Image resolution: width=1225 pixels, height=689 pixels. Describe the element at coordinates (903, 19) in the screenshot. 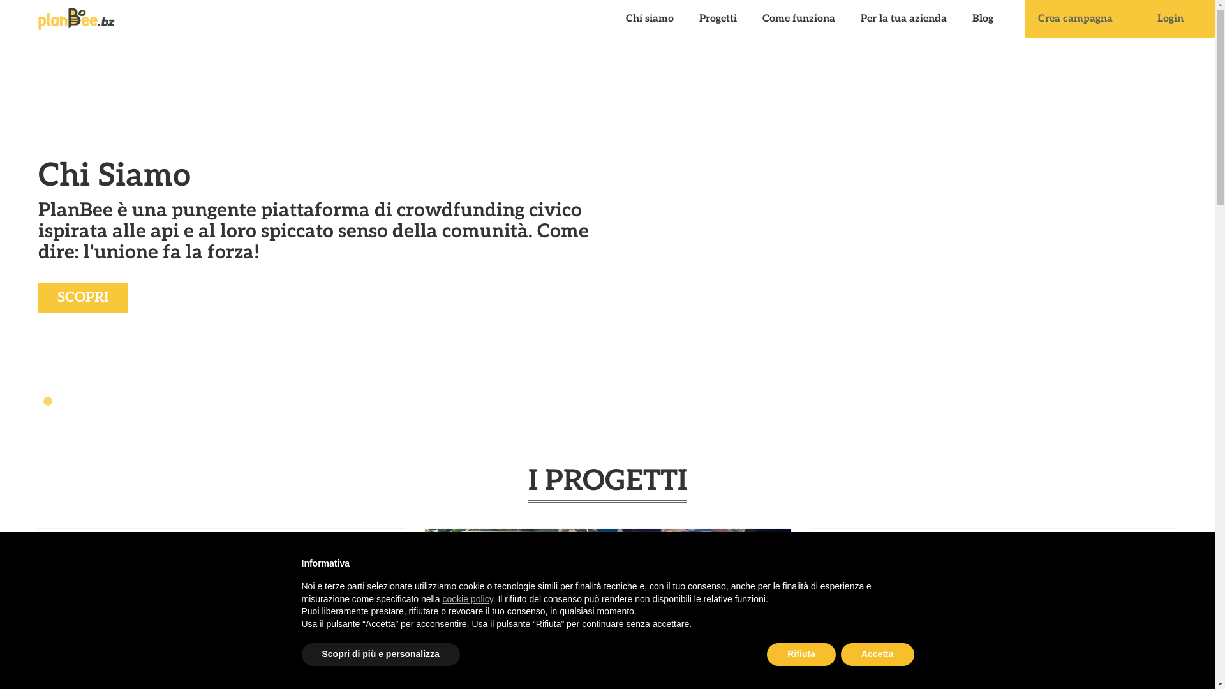

I see `Per la tua azienda` at that location.